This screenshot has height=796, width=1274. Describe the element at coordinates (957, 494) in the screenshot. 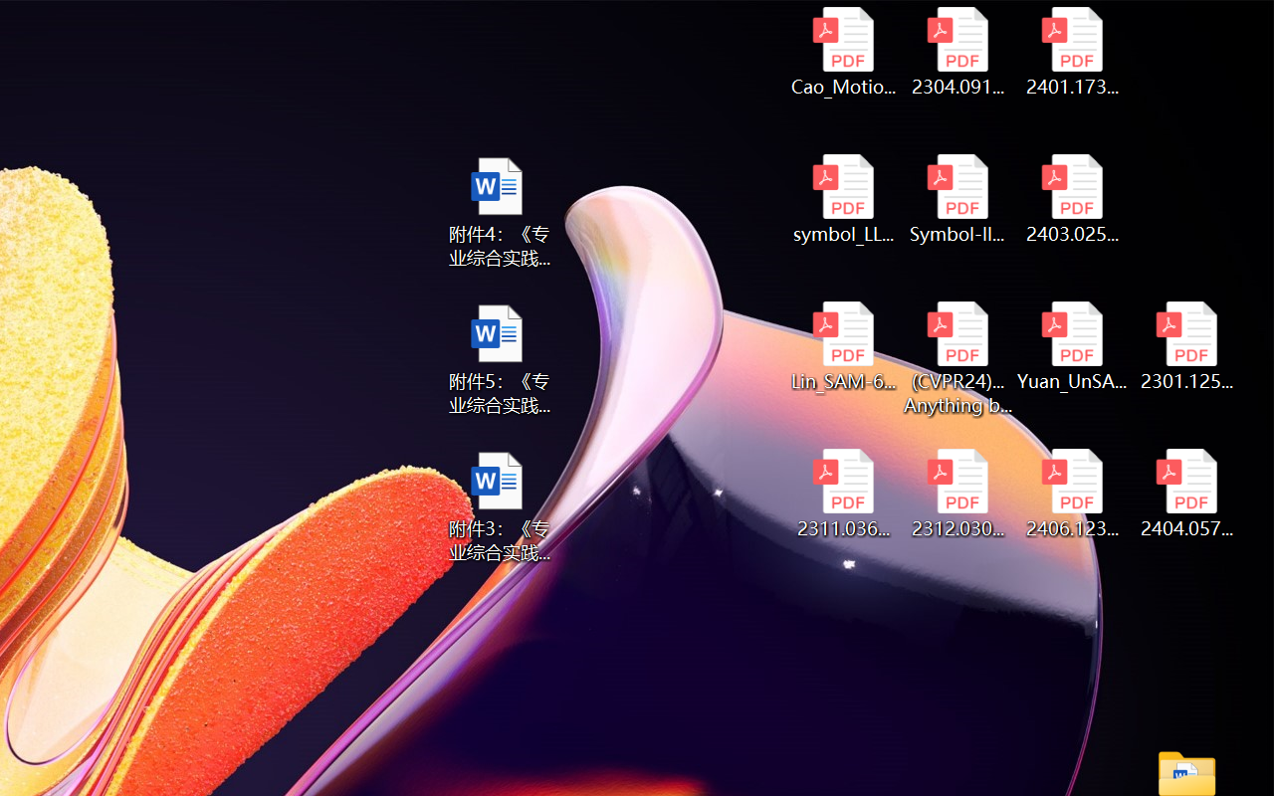

I see `2312.03032v2.pdf` at that location.